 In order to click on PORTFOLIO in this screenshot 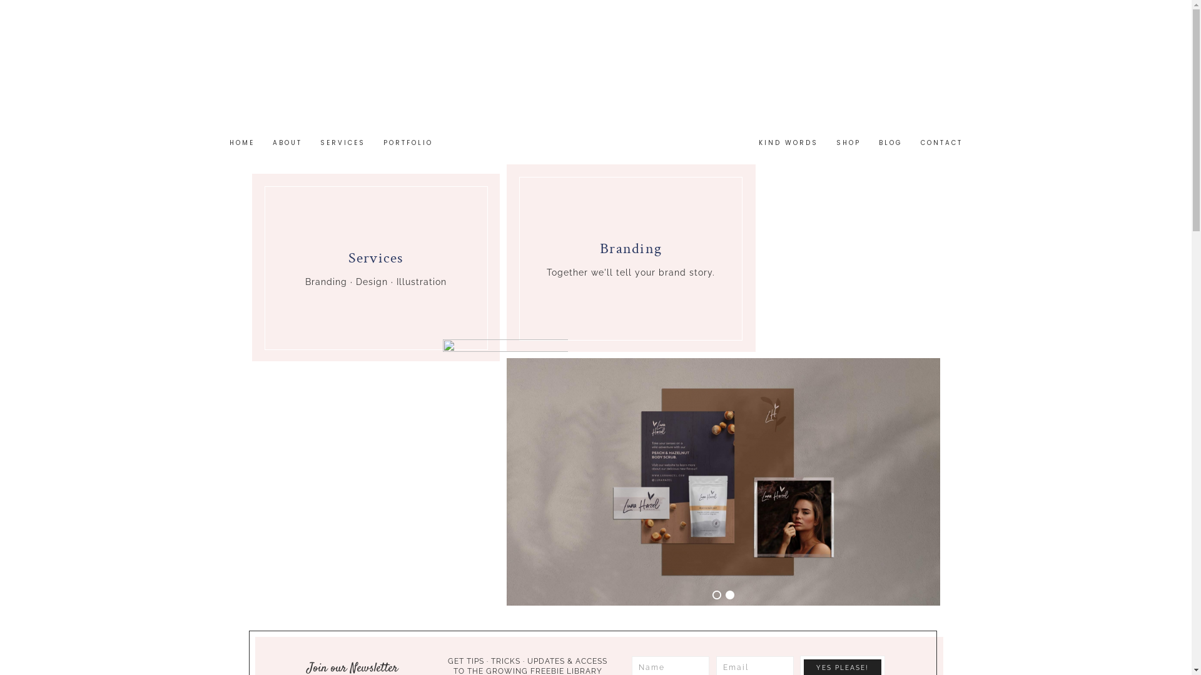, I will do `click(408, 145)`.